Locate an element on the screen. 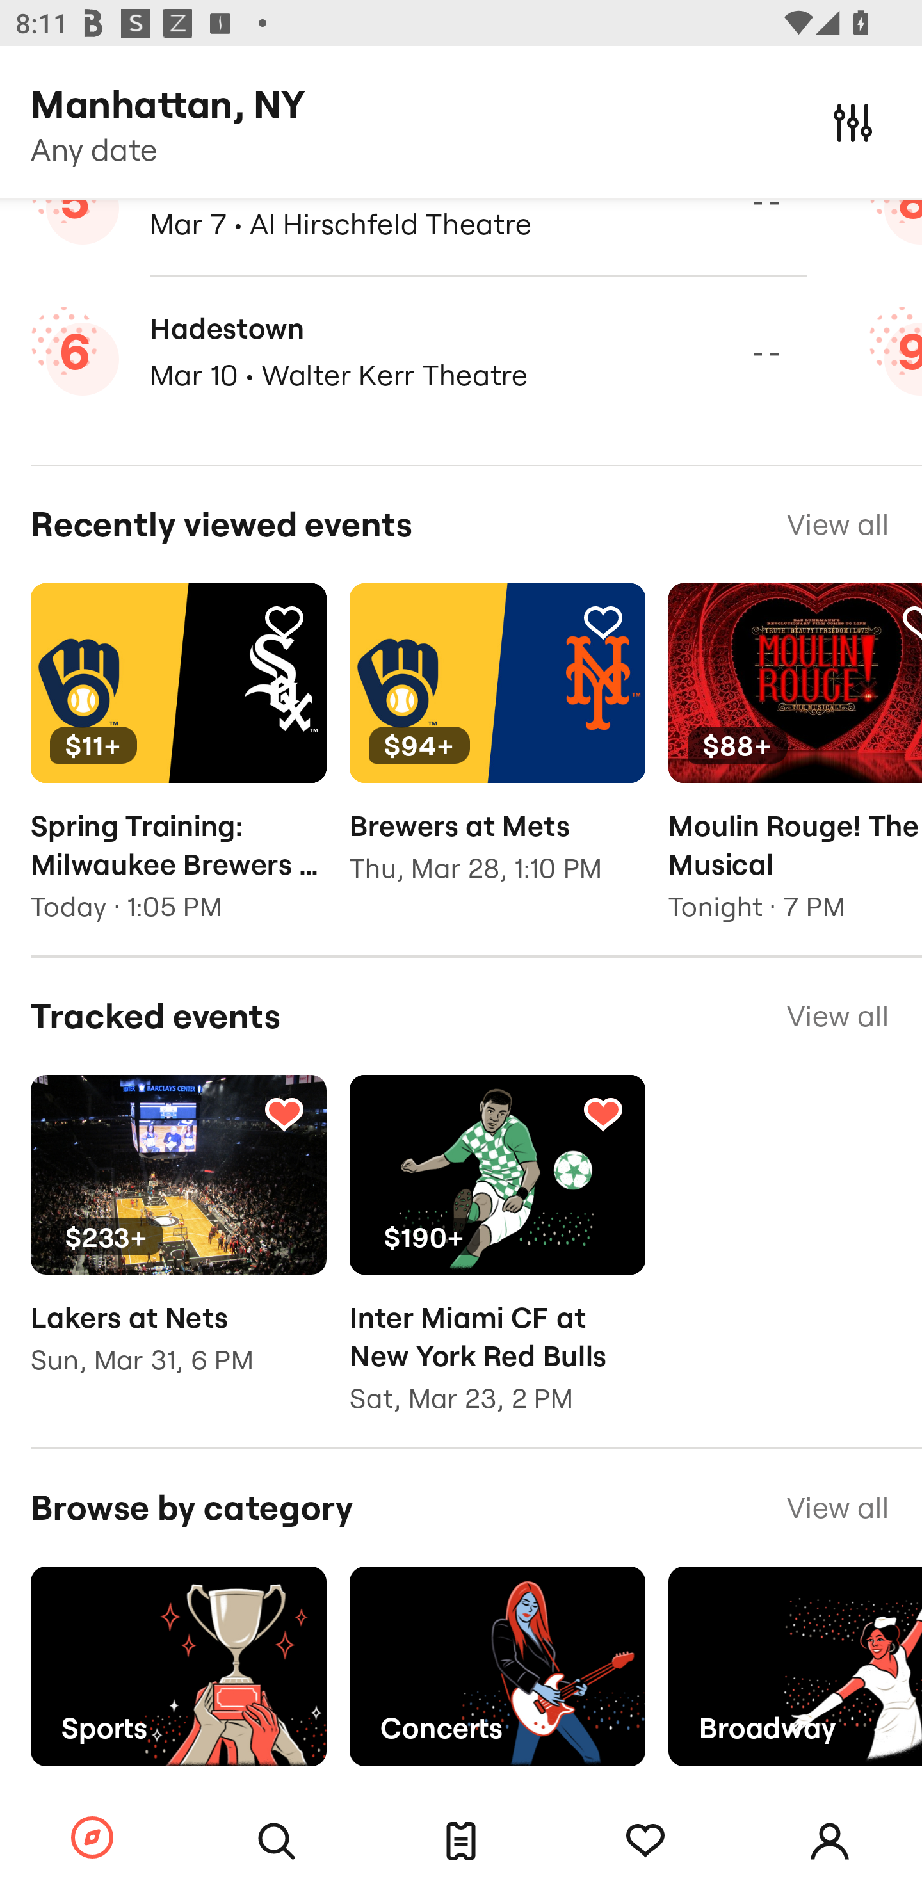 This screenshot has width=922, height=1895. Tracking $94+ Brewers at Mets Thu, Mar 28, 1:10 PM is located at coordinates (497, 749).